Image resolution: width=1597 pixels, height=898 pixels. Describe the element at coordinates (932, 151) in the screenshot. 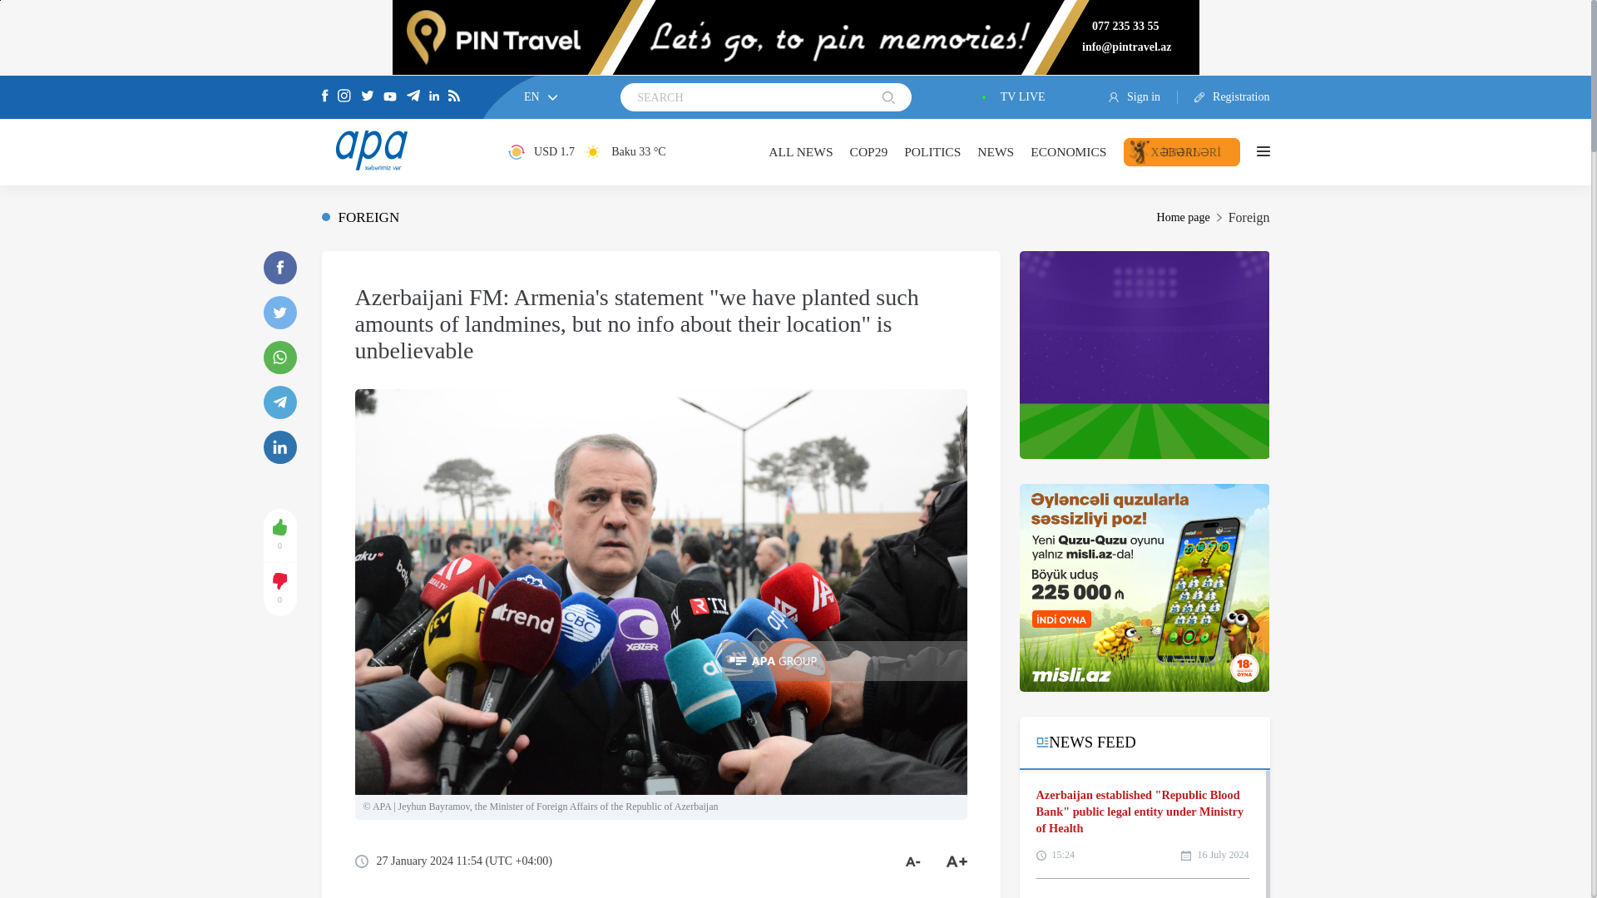

I see `POLITICS` at that location.